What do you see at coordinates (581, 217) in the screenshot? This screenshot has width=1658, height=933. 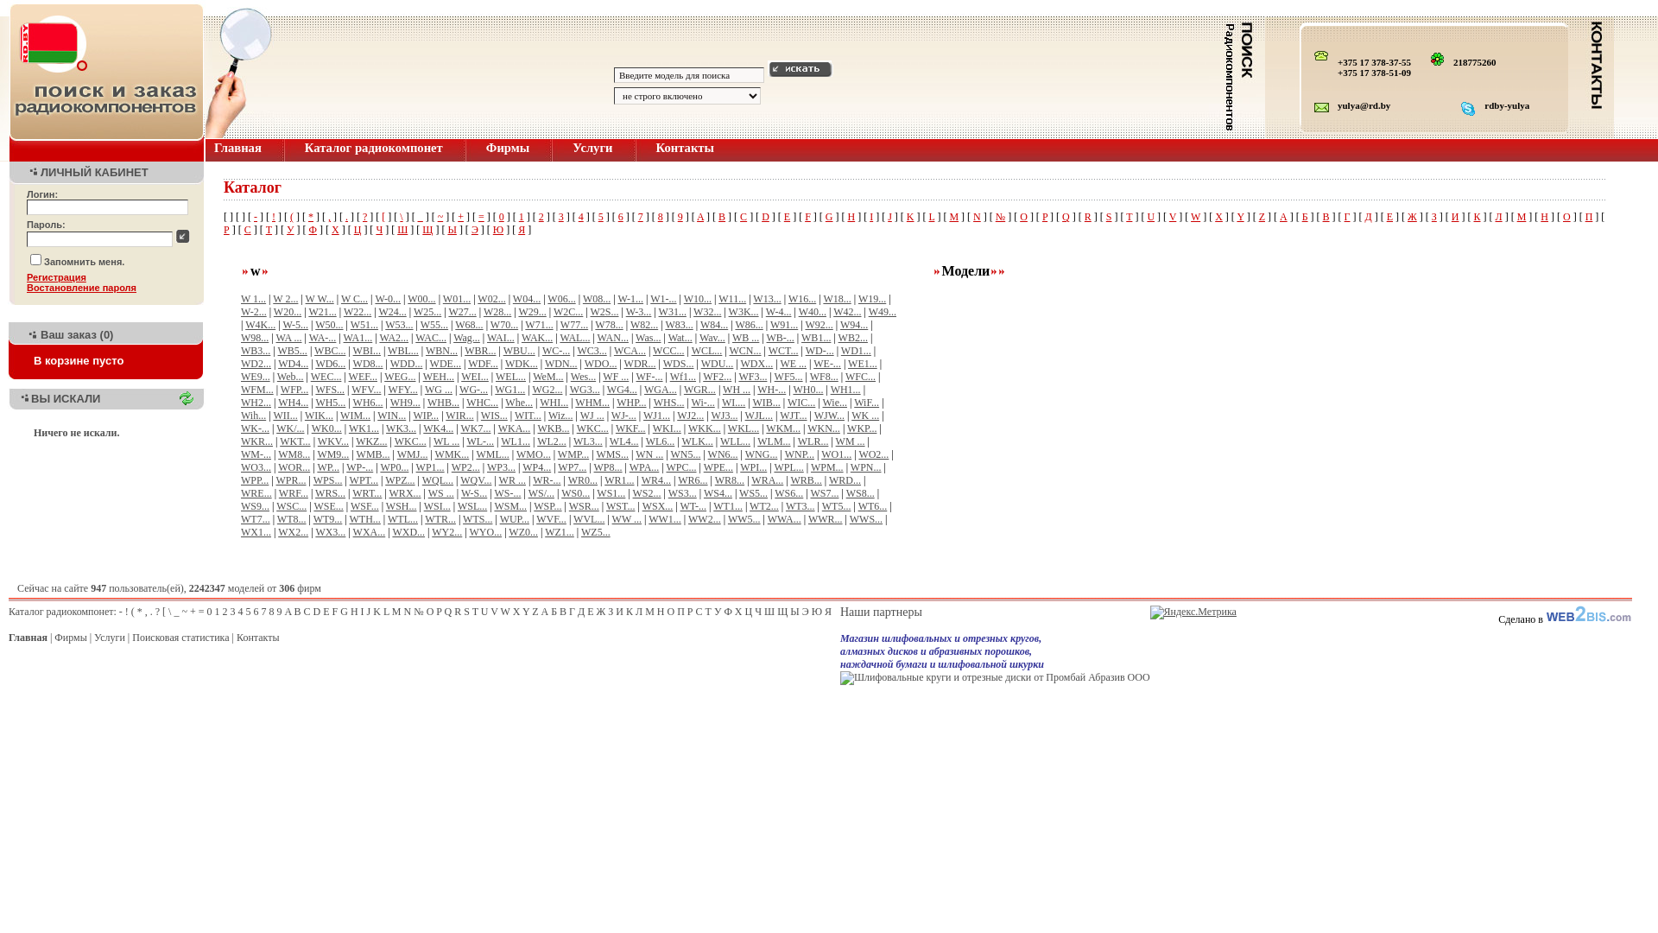 I see `4` at bounding box center [581, 217].